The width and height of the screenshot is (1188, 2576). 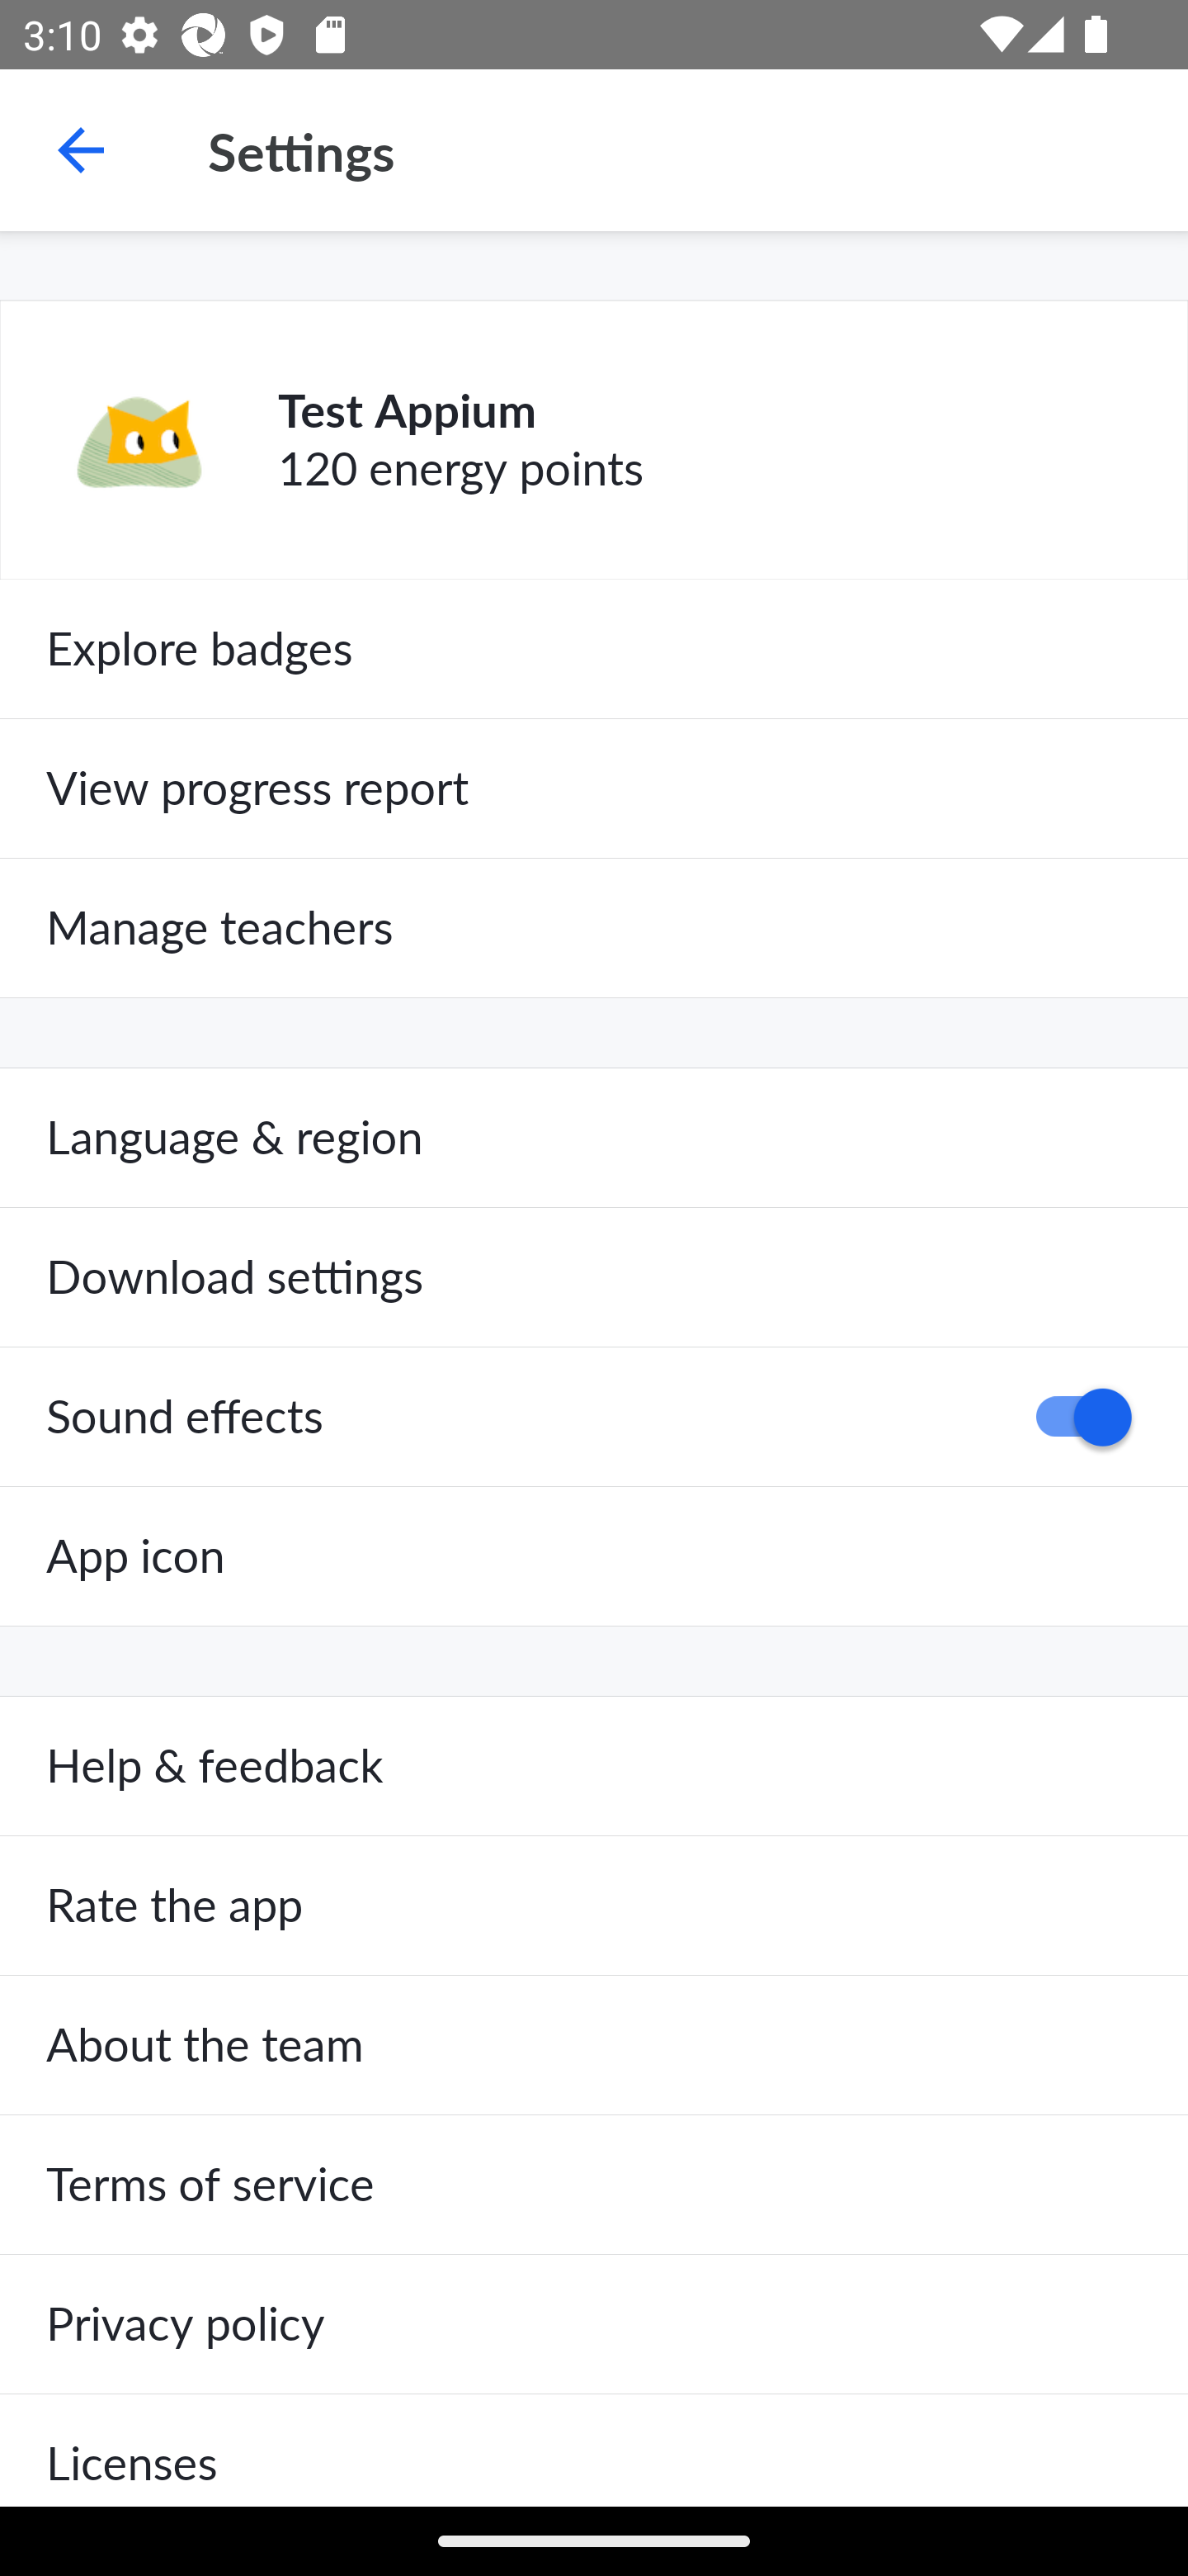 I want to click on Navigate up, so click(x=81, y=150).